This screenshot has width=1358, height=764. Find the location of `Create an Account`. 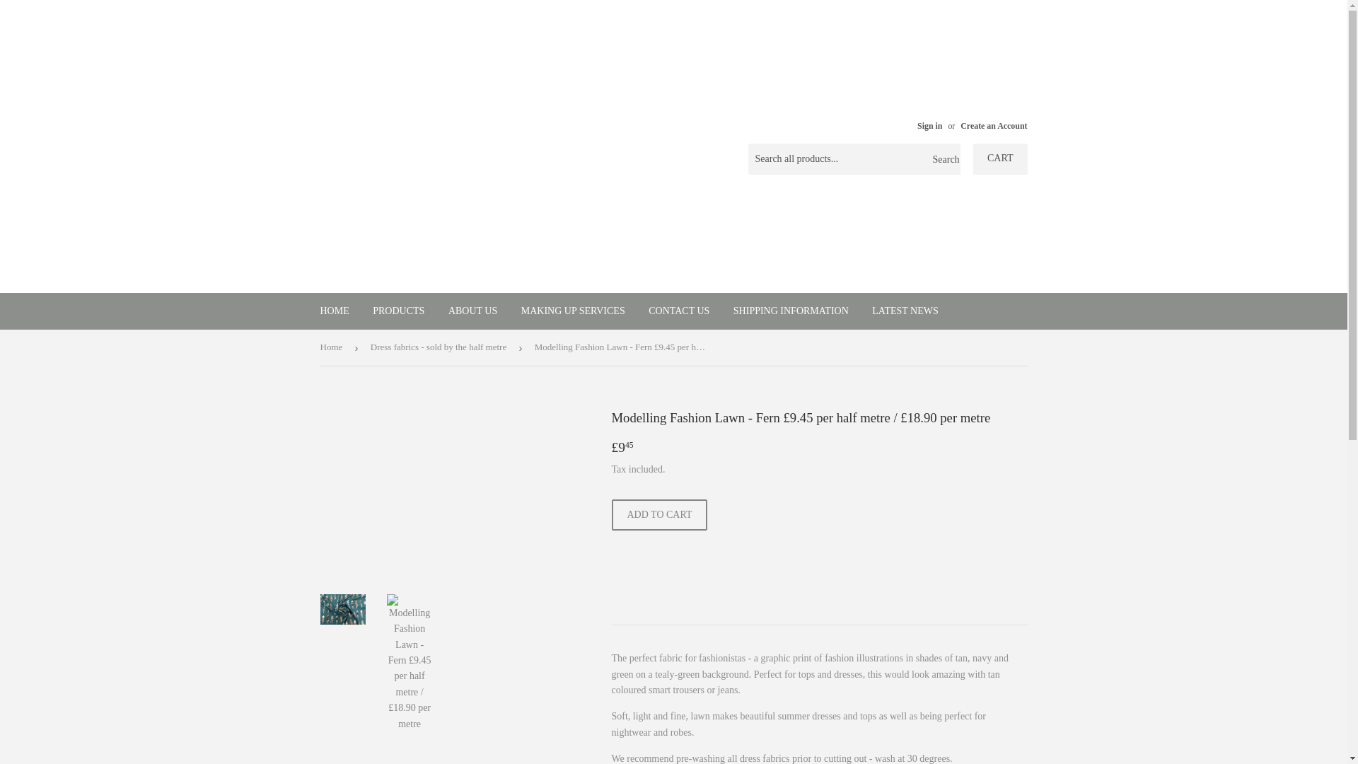

Create an Account is located at coordinates (993, 125).